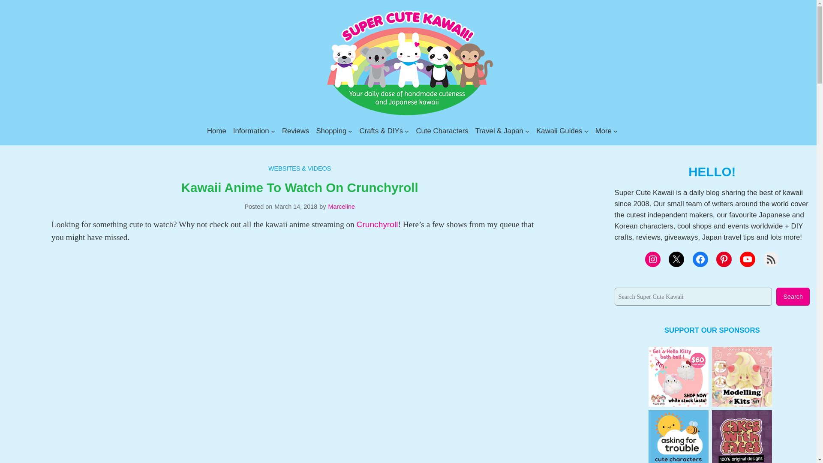 The image size is (823, 463). I want to click on Information, so click(251, 131).